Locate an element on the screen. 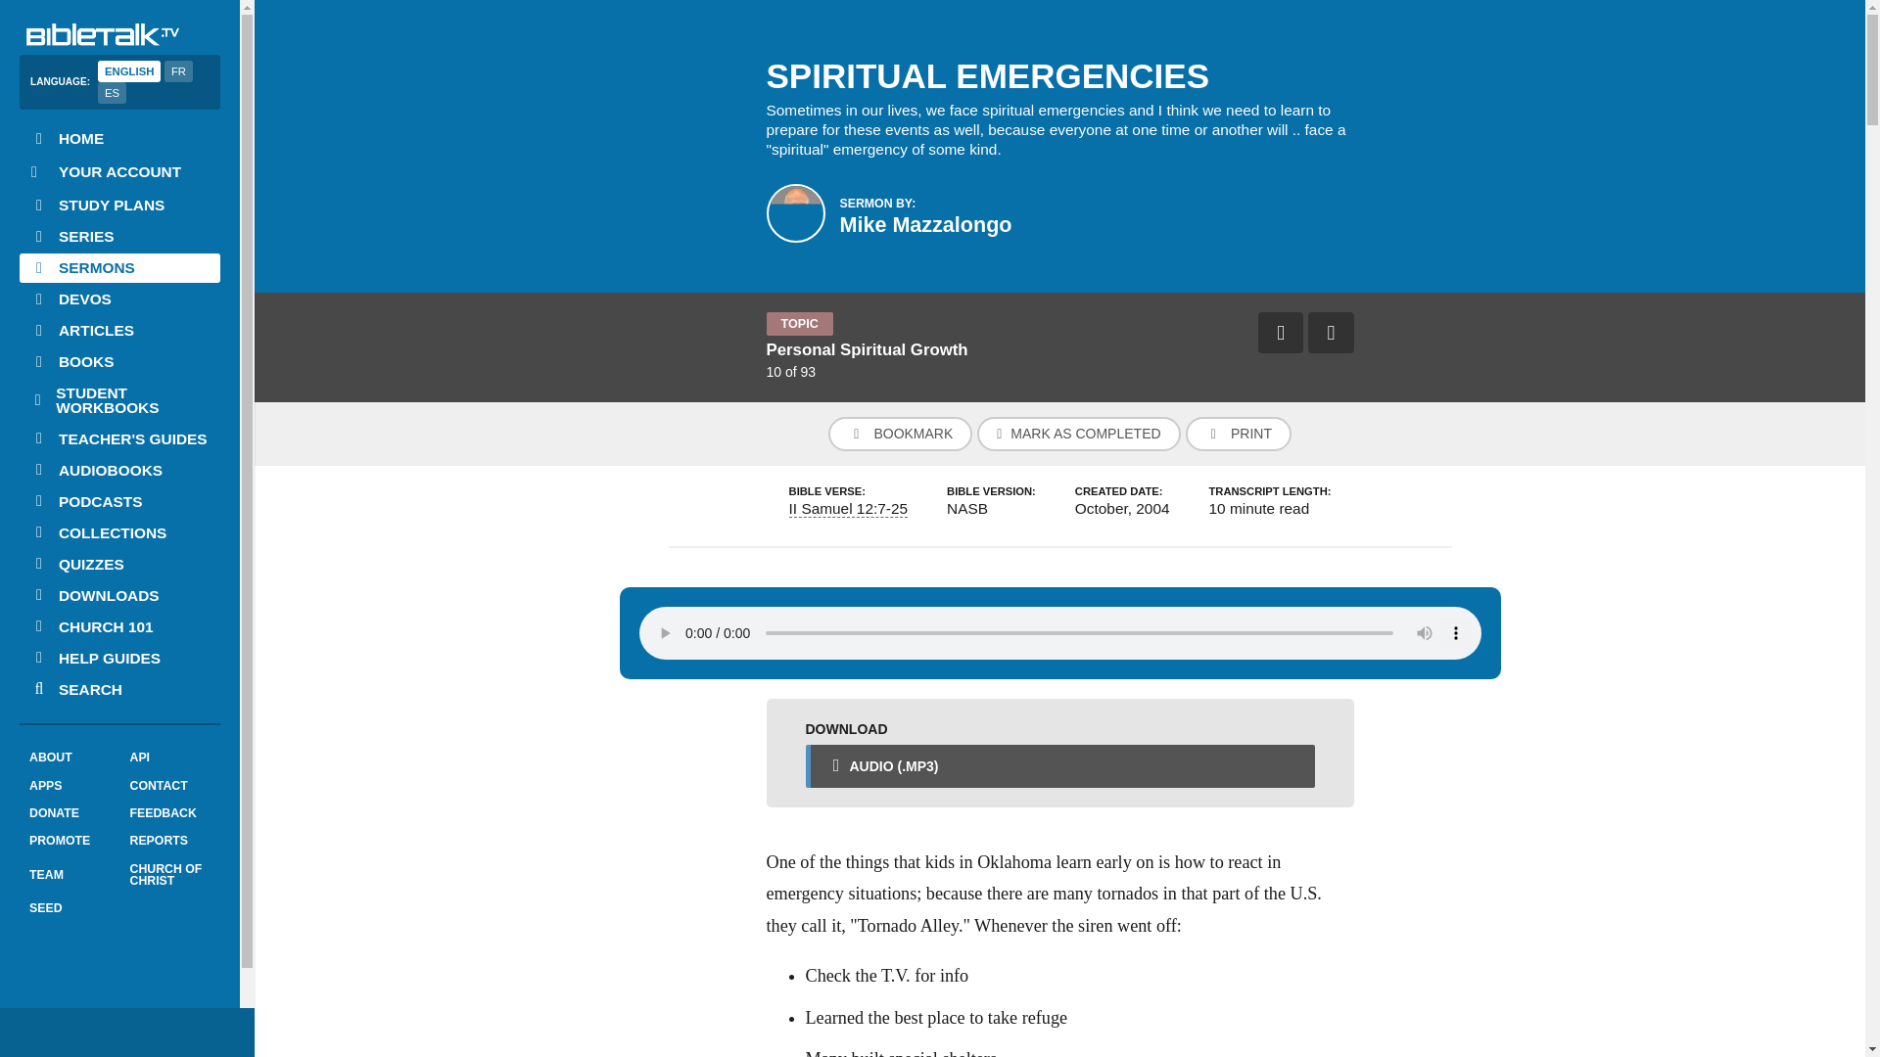 This screenshot has width=1880, height=1057. BOOKMARK is located at coordinates (900, 434).